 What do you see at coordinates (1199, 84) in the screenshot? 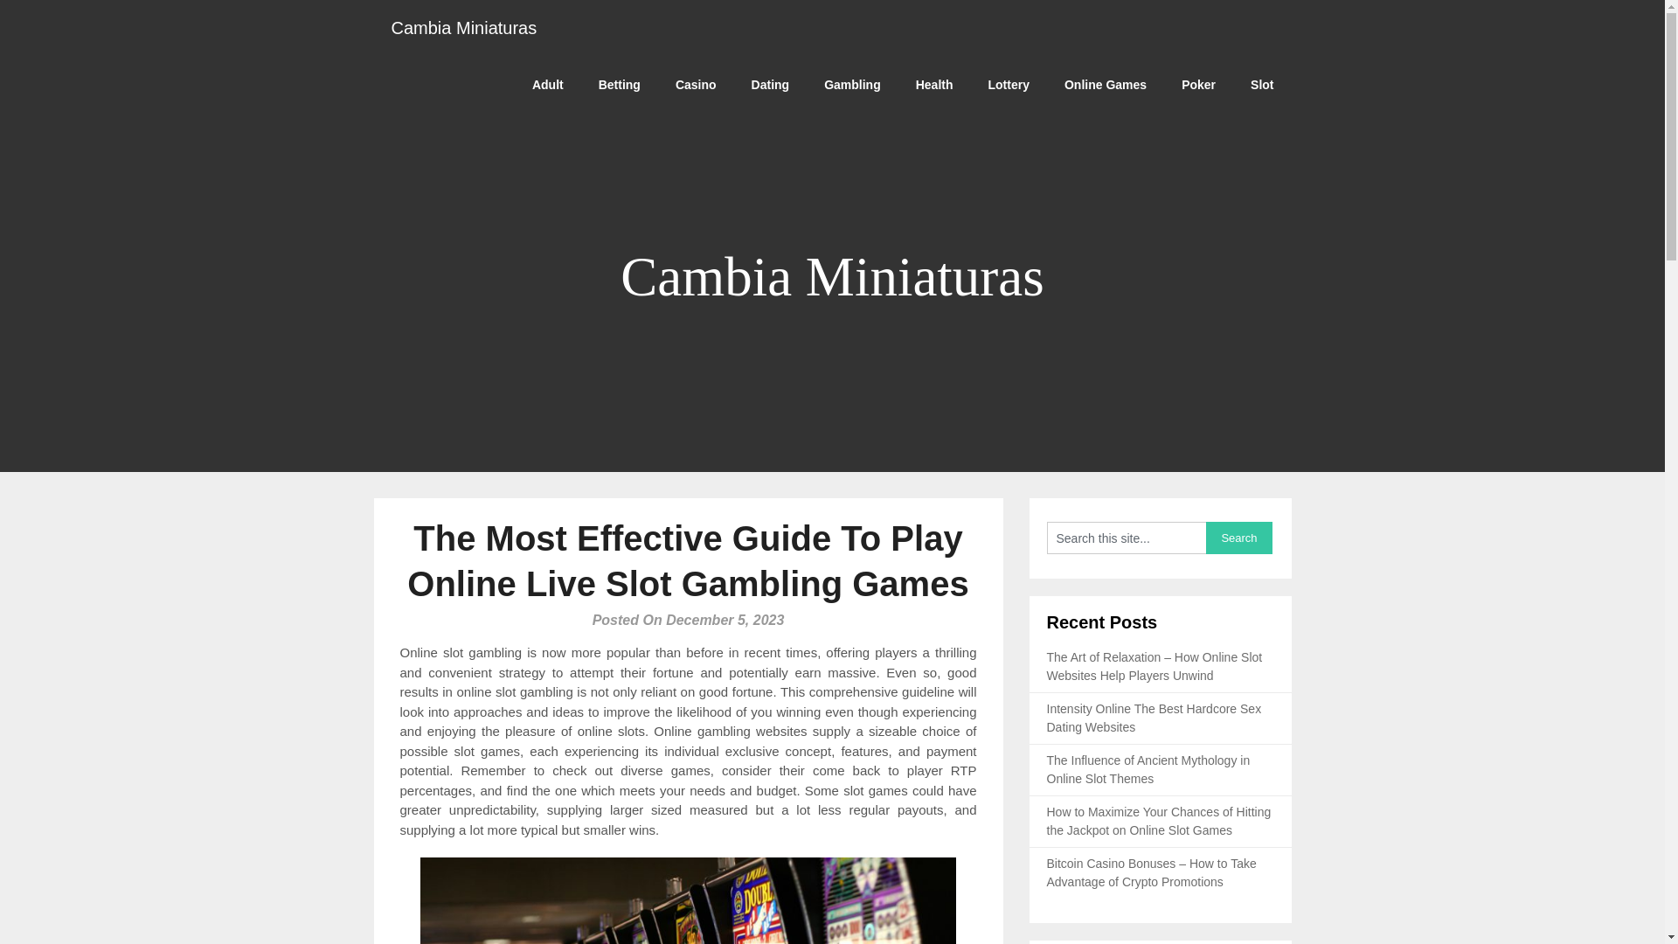
I see `Poker` at bounding box center [1199, 84].